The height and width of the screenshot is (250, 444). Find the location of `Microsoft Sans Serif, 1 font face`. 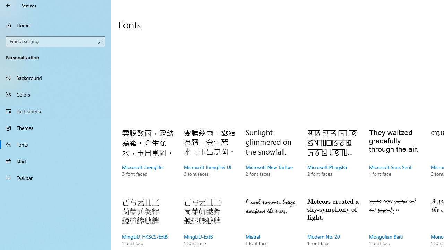

Microsoft Sans Serif, 1 font face is located at coordinates (395, 160).